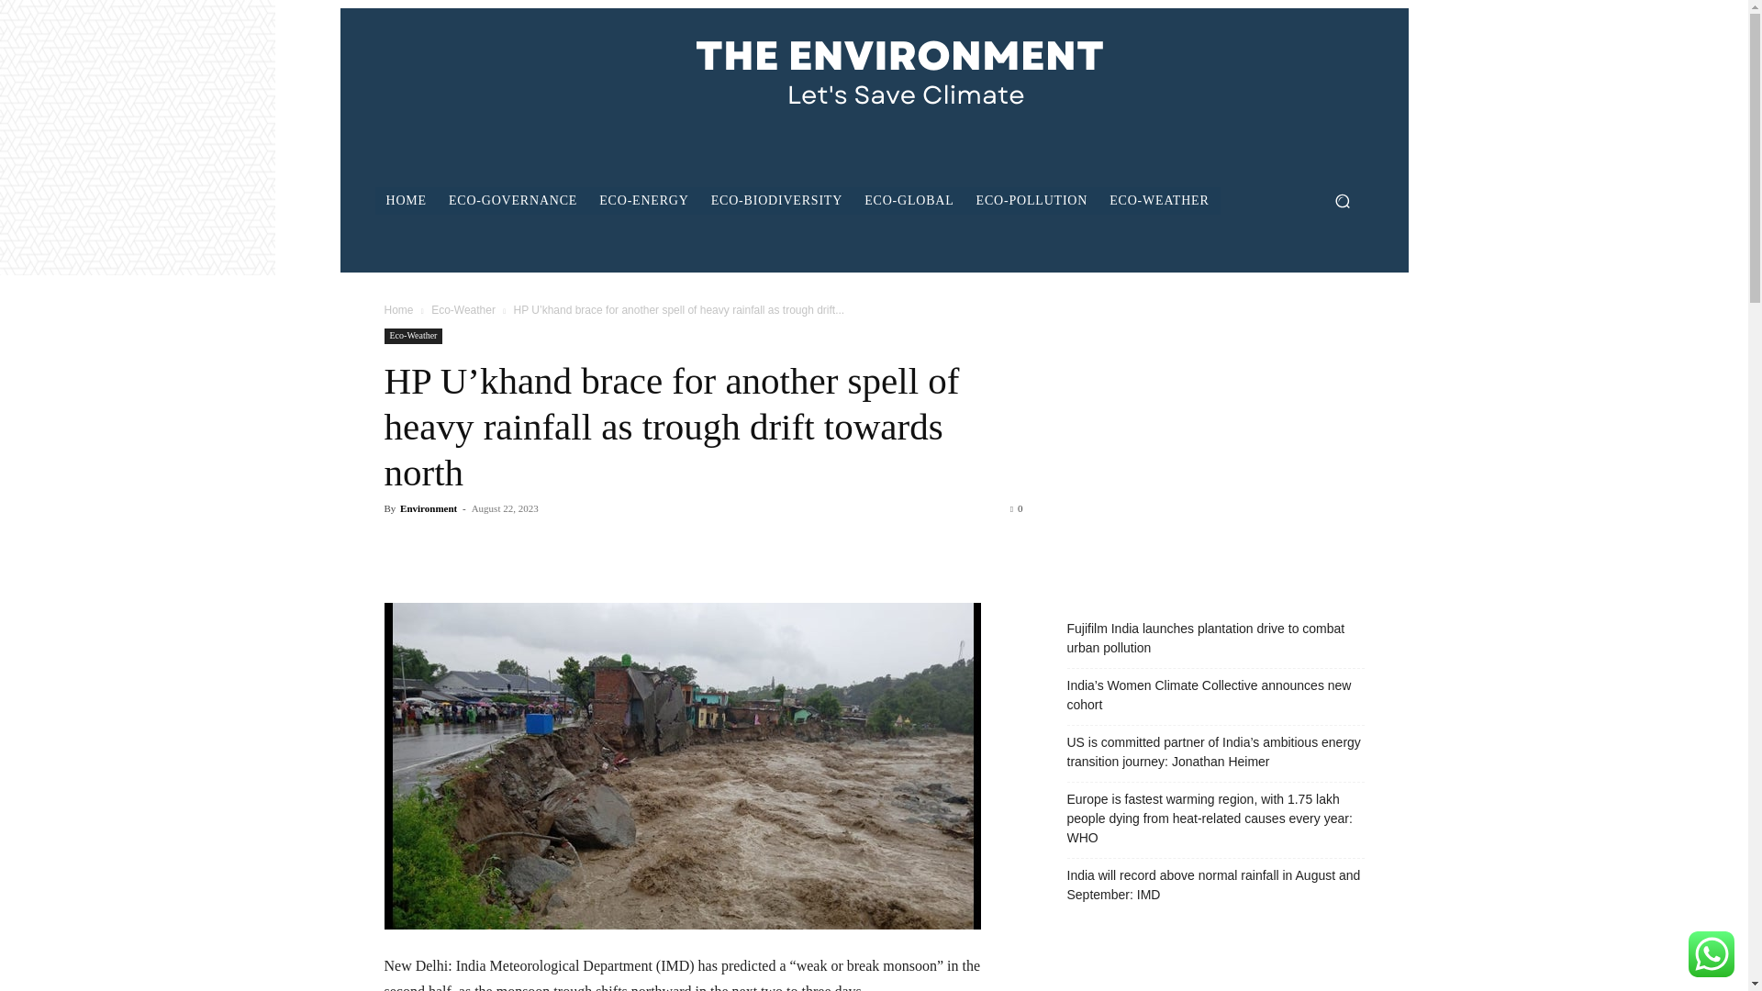 The image size is (1762, 991). I want to click on Environment, so click(428, 508).